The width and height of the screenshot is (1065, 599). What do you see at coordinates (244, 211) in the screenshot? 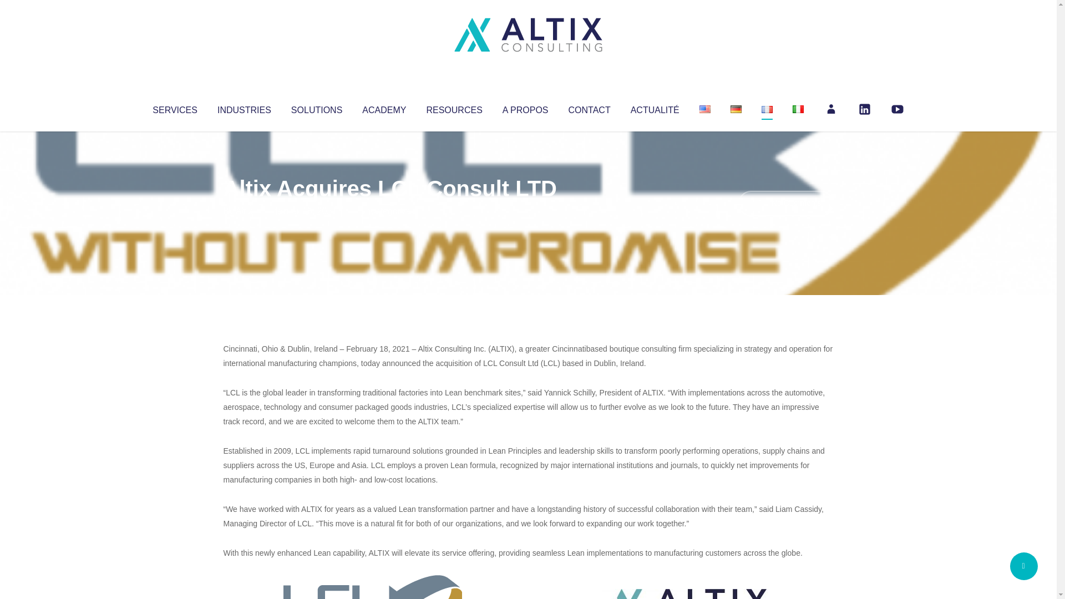
I see `Articles par Altix` at bounding box center [244, 211].